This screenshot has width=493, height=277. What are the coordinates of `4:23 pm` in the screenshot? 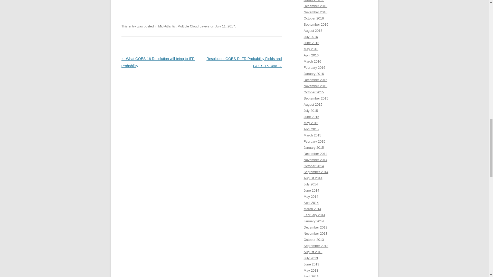 It's located at (225, 26).